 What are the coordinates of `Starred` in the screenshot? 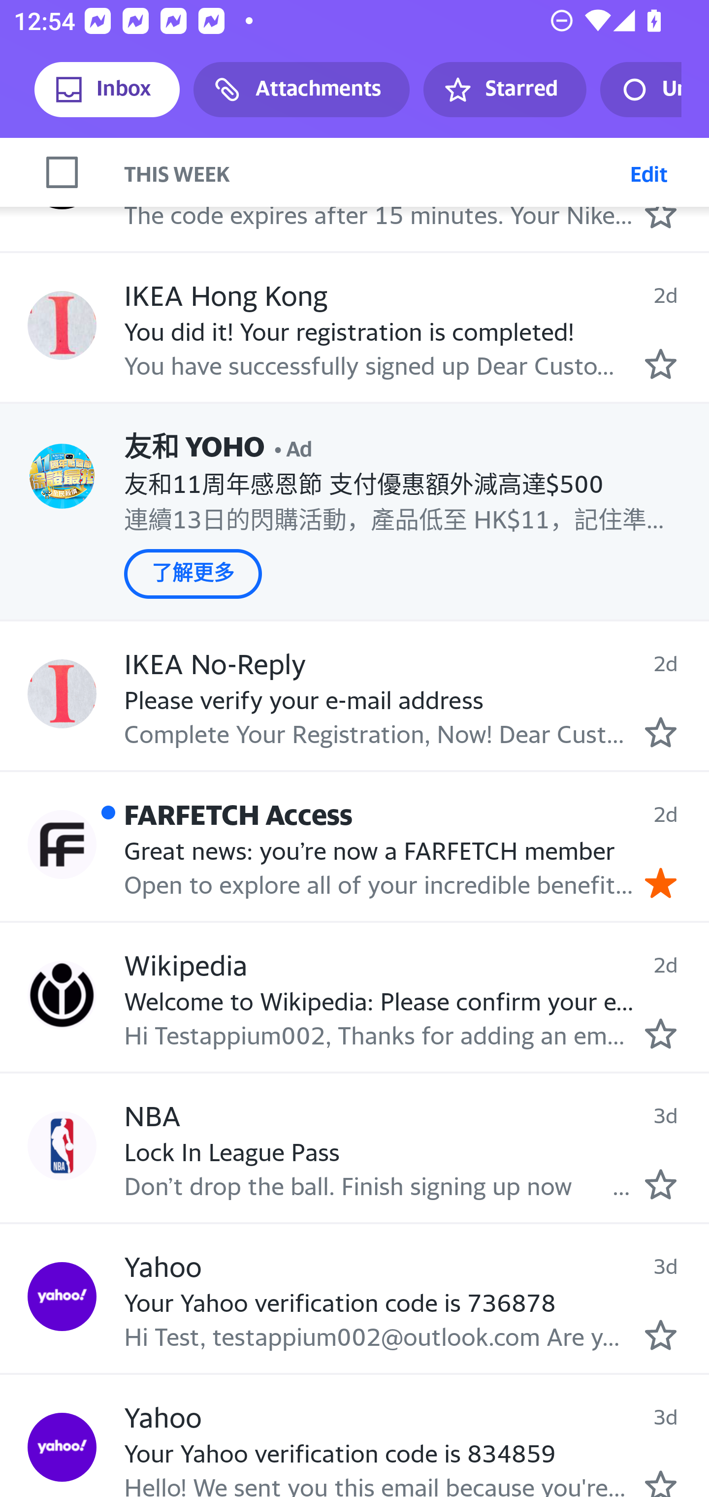 It's located at (504, 90).